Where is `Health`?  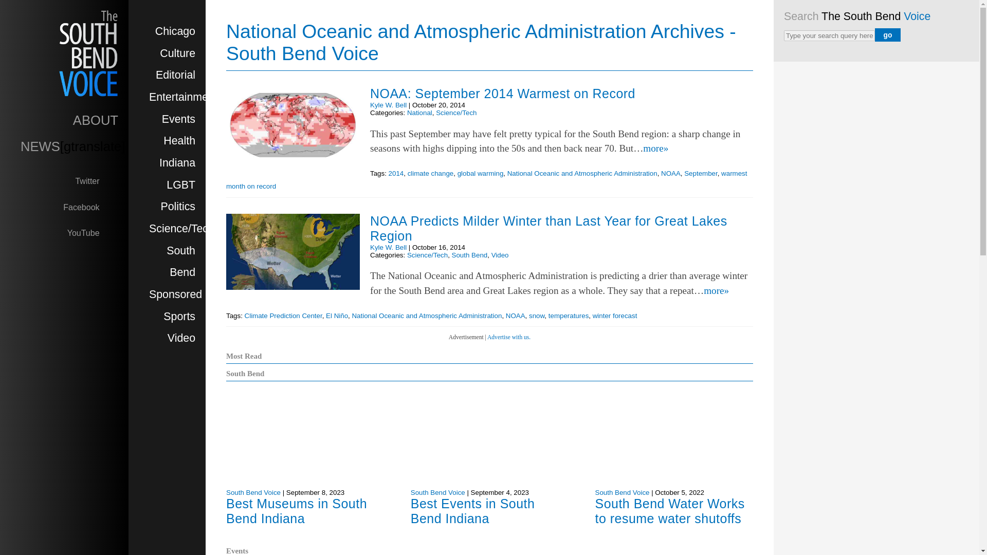 Health is located at coordinates (179, 141).